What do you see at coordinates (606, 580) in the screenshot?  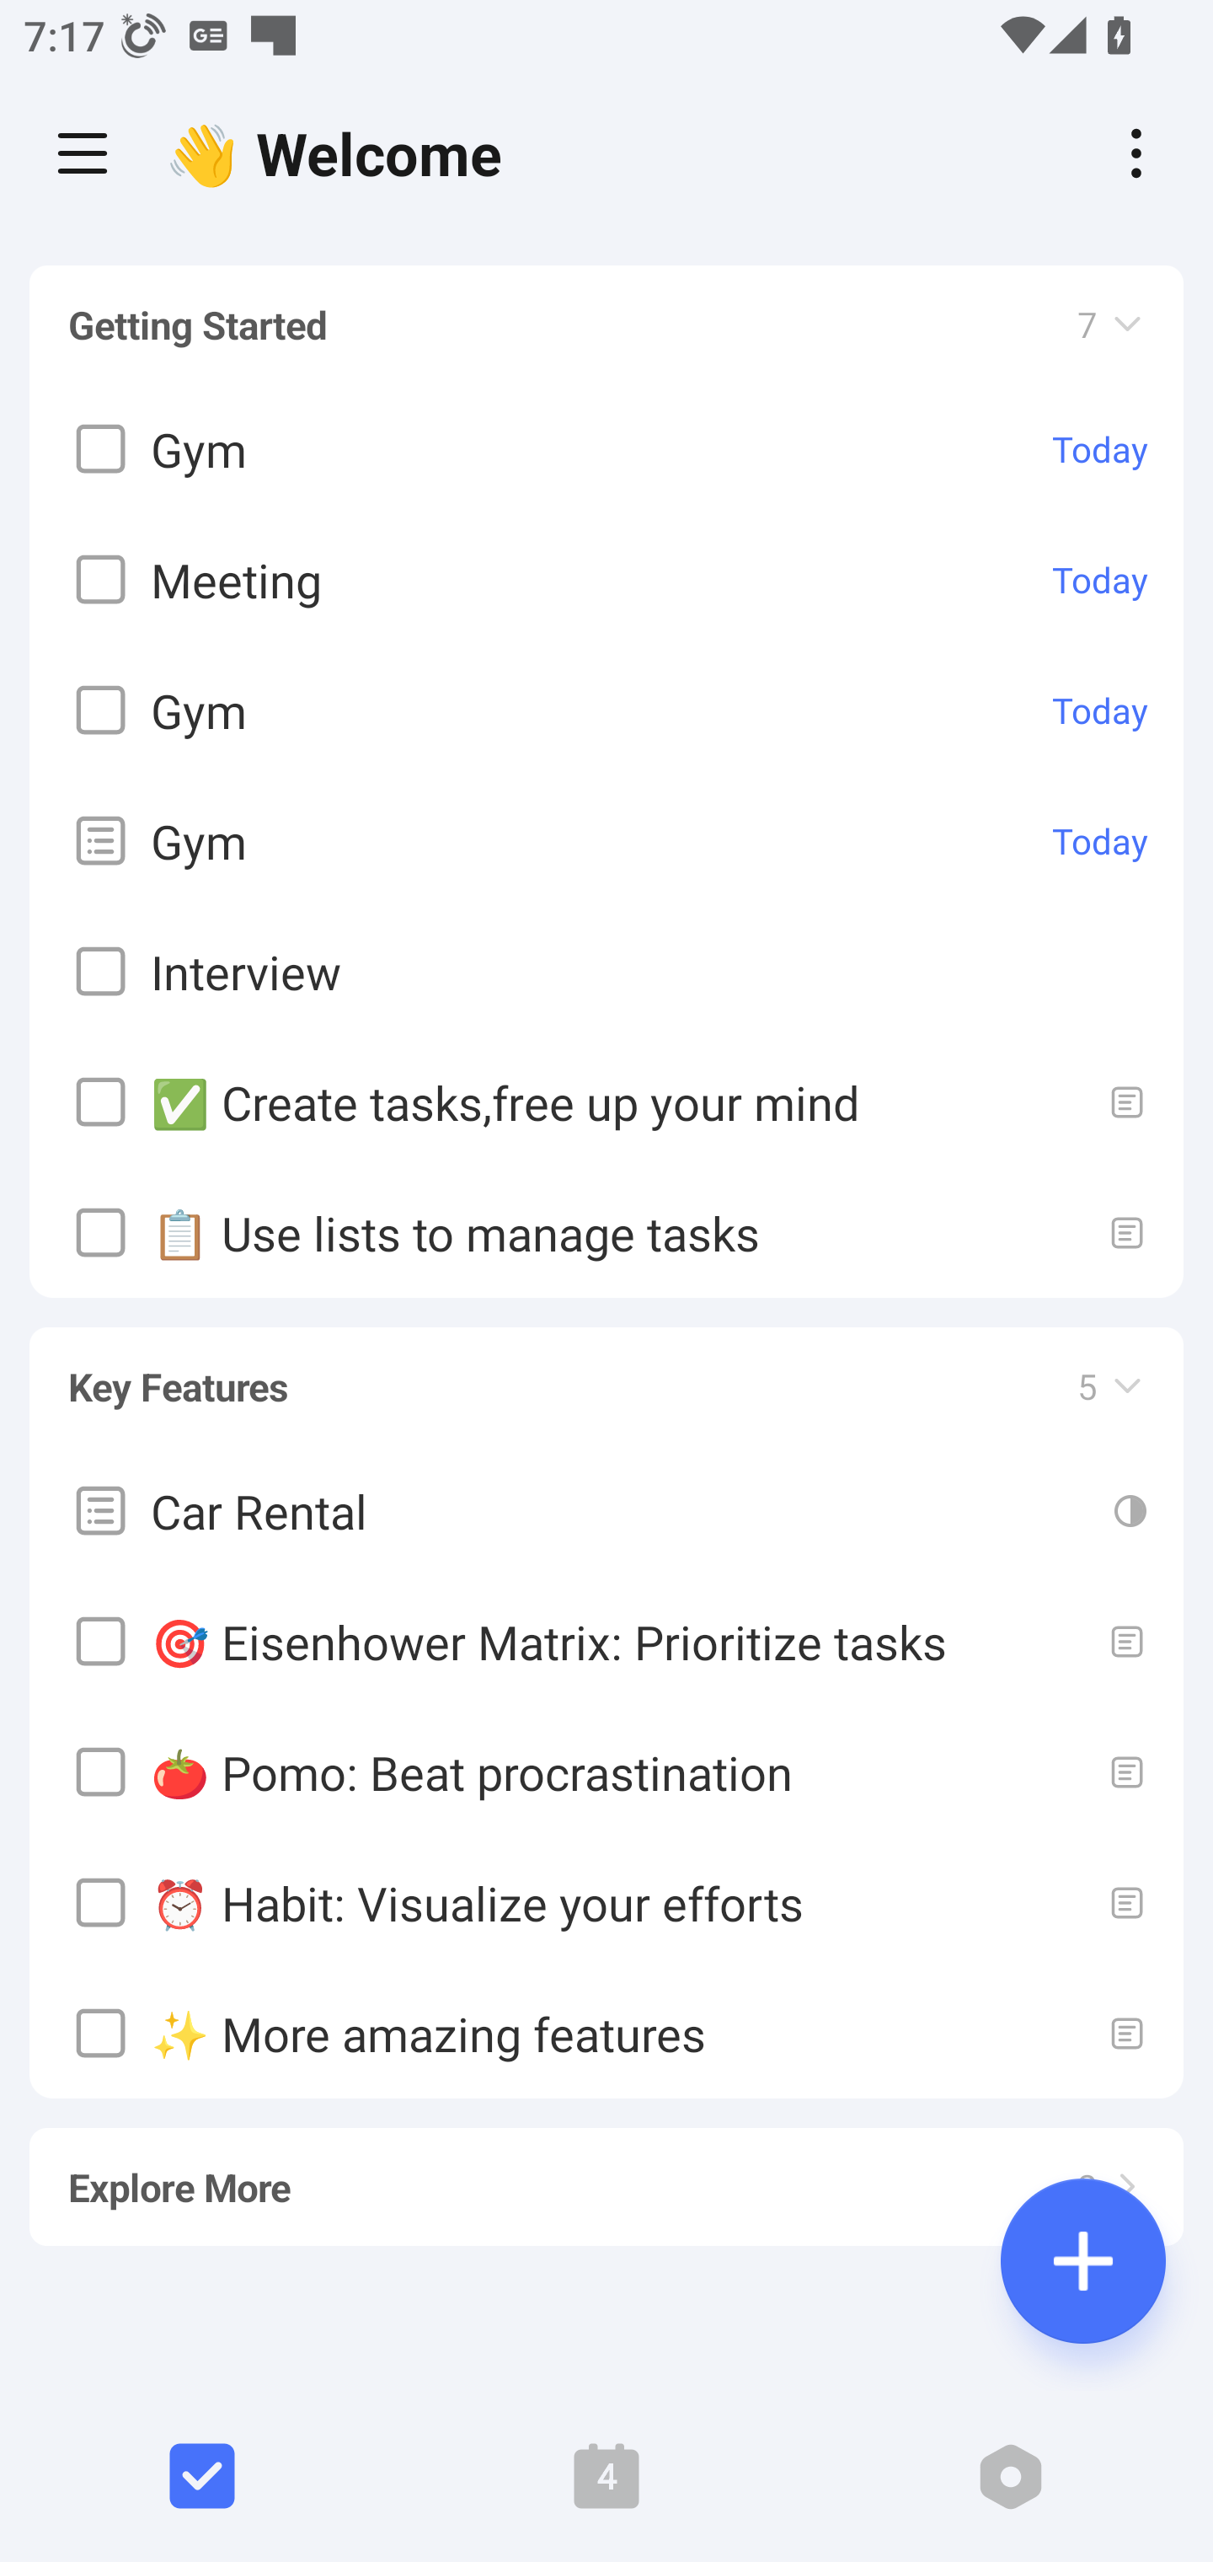 I see `Meeting Today` at bounding box center [606, 580].